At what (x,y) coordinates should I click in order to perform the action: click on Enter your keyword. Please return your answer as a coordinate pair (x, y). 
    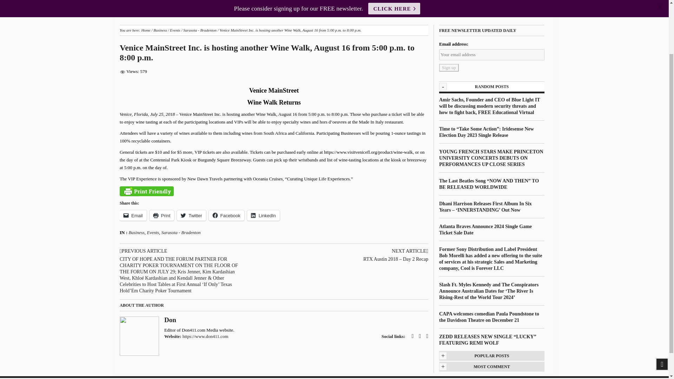
    Looking at the image, I should click on (515, 7).